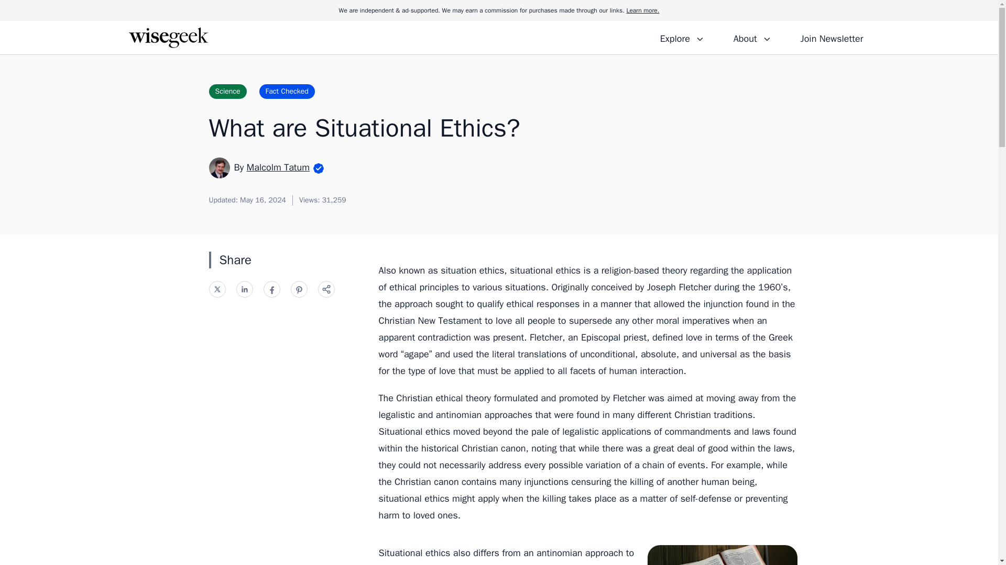 The width and height of the screenshot is (1006, 565). Describe the element at coordinates (682, 37) in the screenshot. I see `Explore` at that location.